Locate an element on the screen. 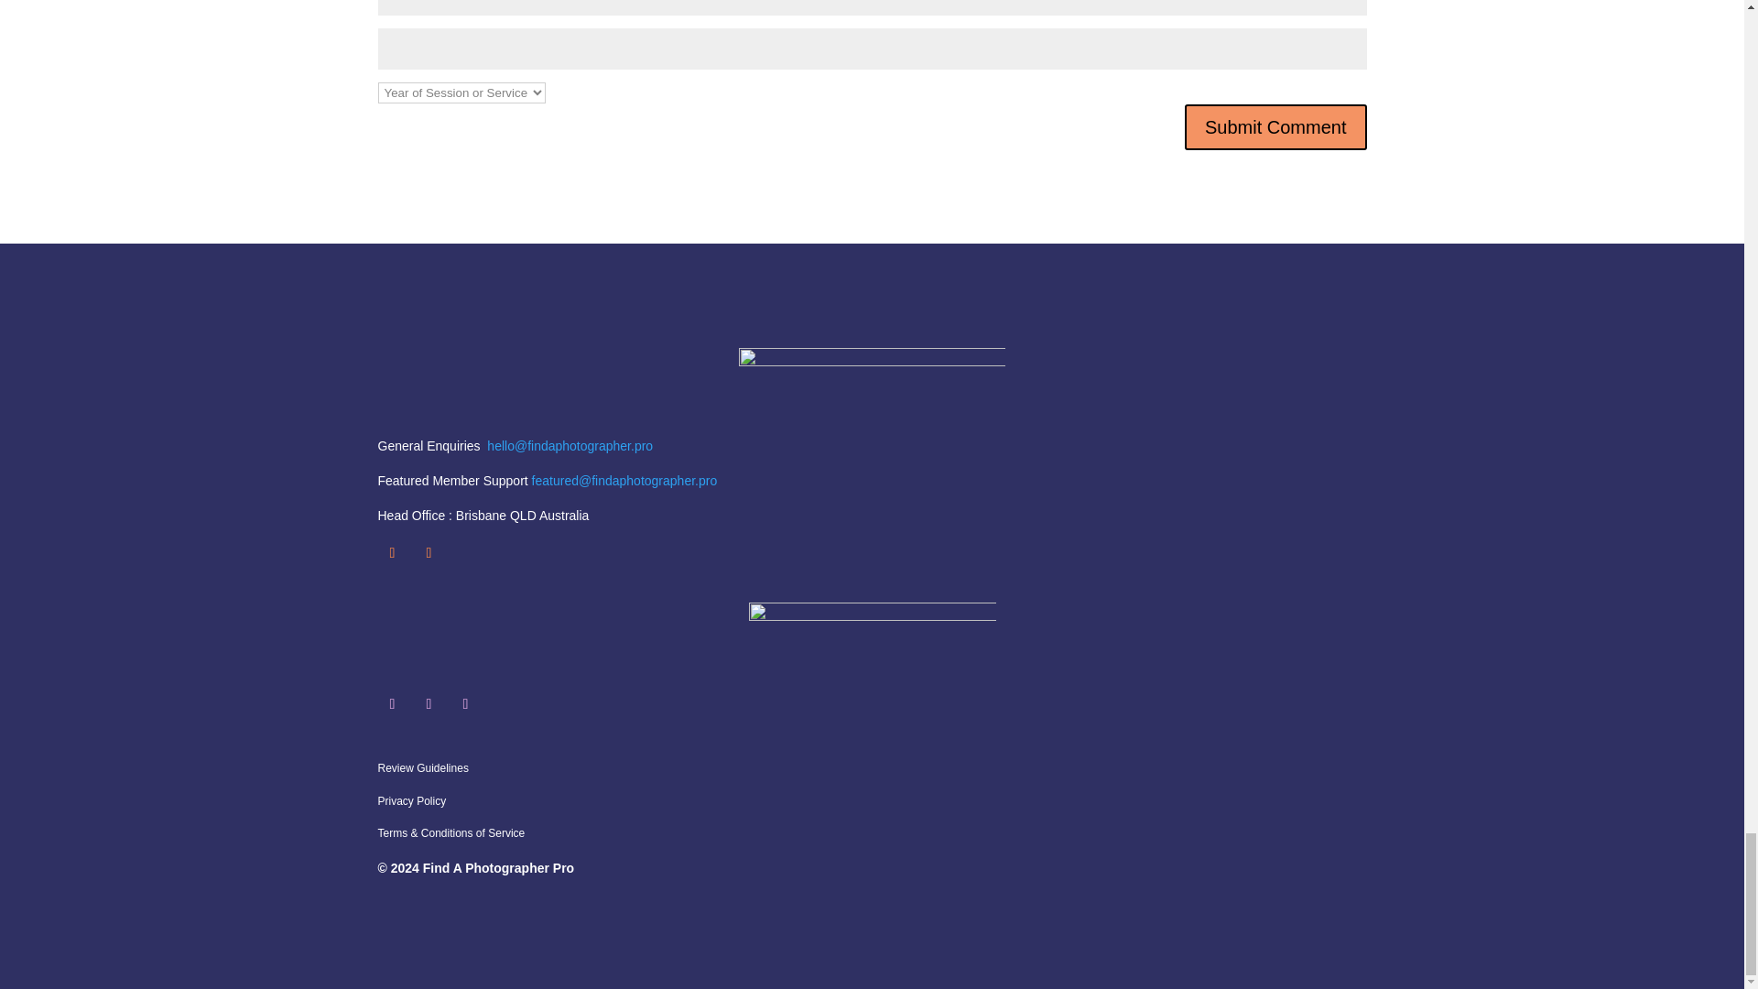 This screenshot has height=989, width=1758. FAP AUSTRALIA LOGO WHITE TRANSPARENT is located at coordinates (872, 638).